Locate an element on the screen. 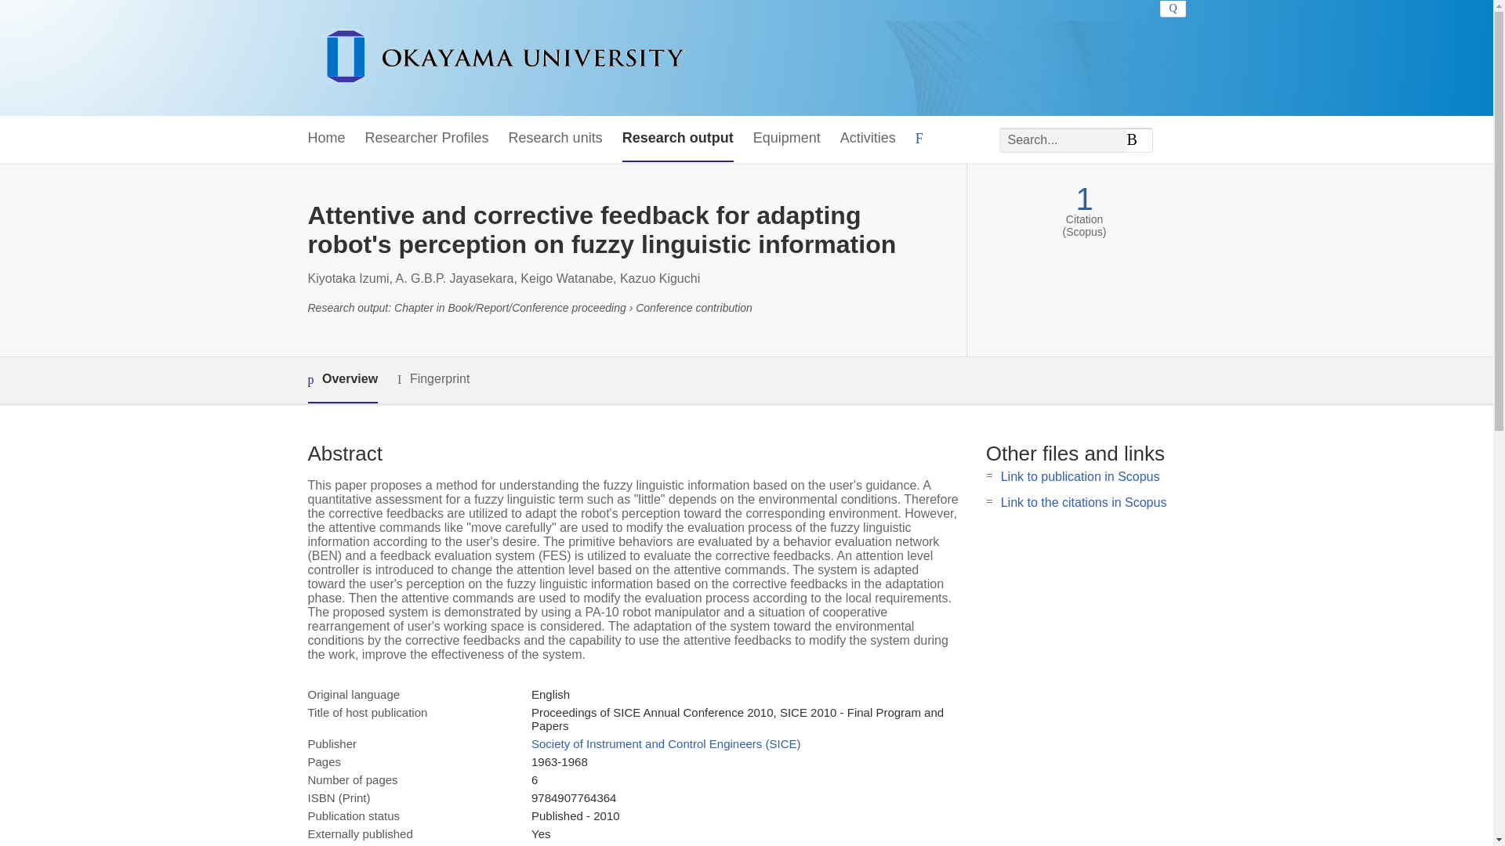 This screenshot has height=846, width=1505. Overview is located at coordinates (342, 380).